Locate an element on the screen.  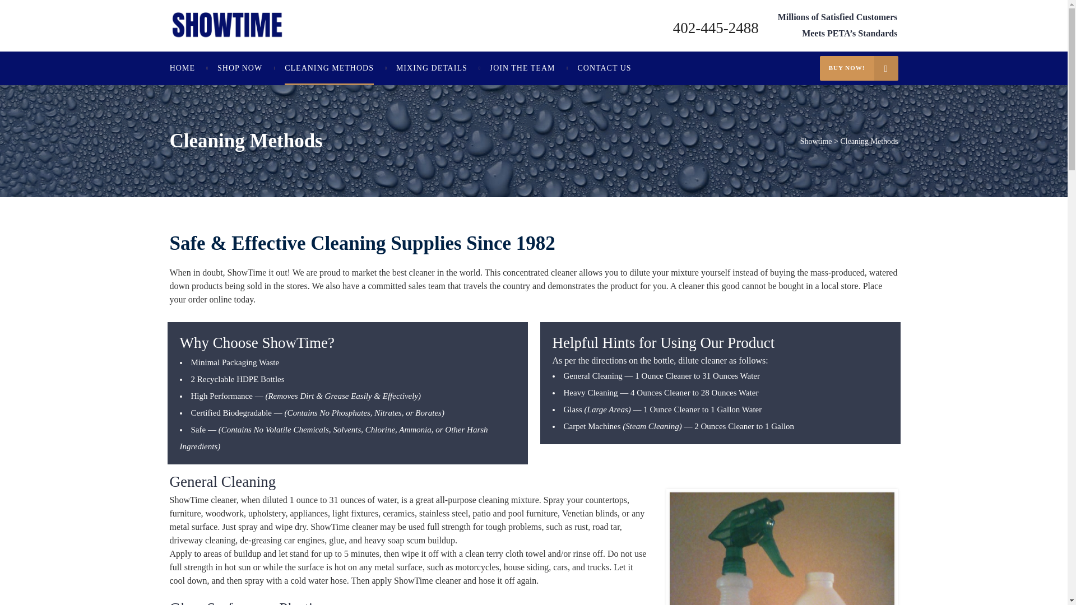
Showtime is located at coordinates (816, 142).